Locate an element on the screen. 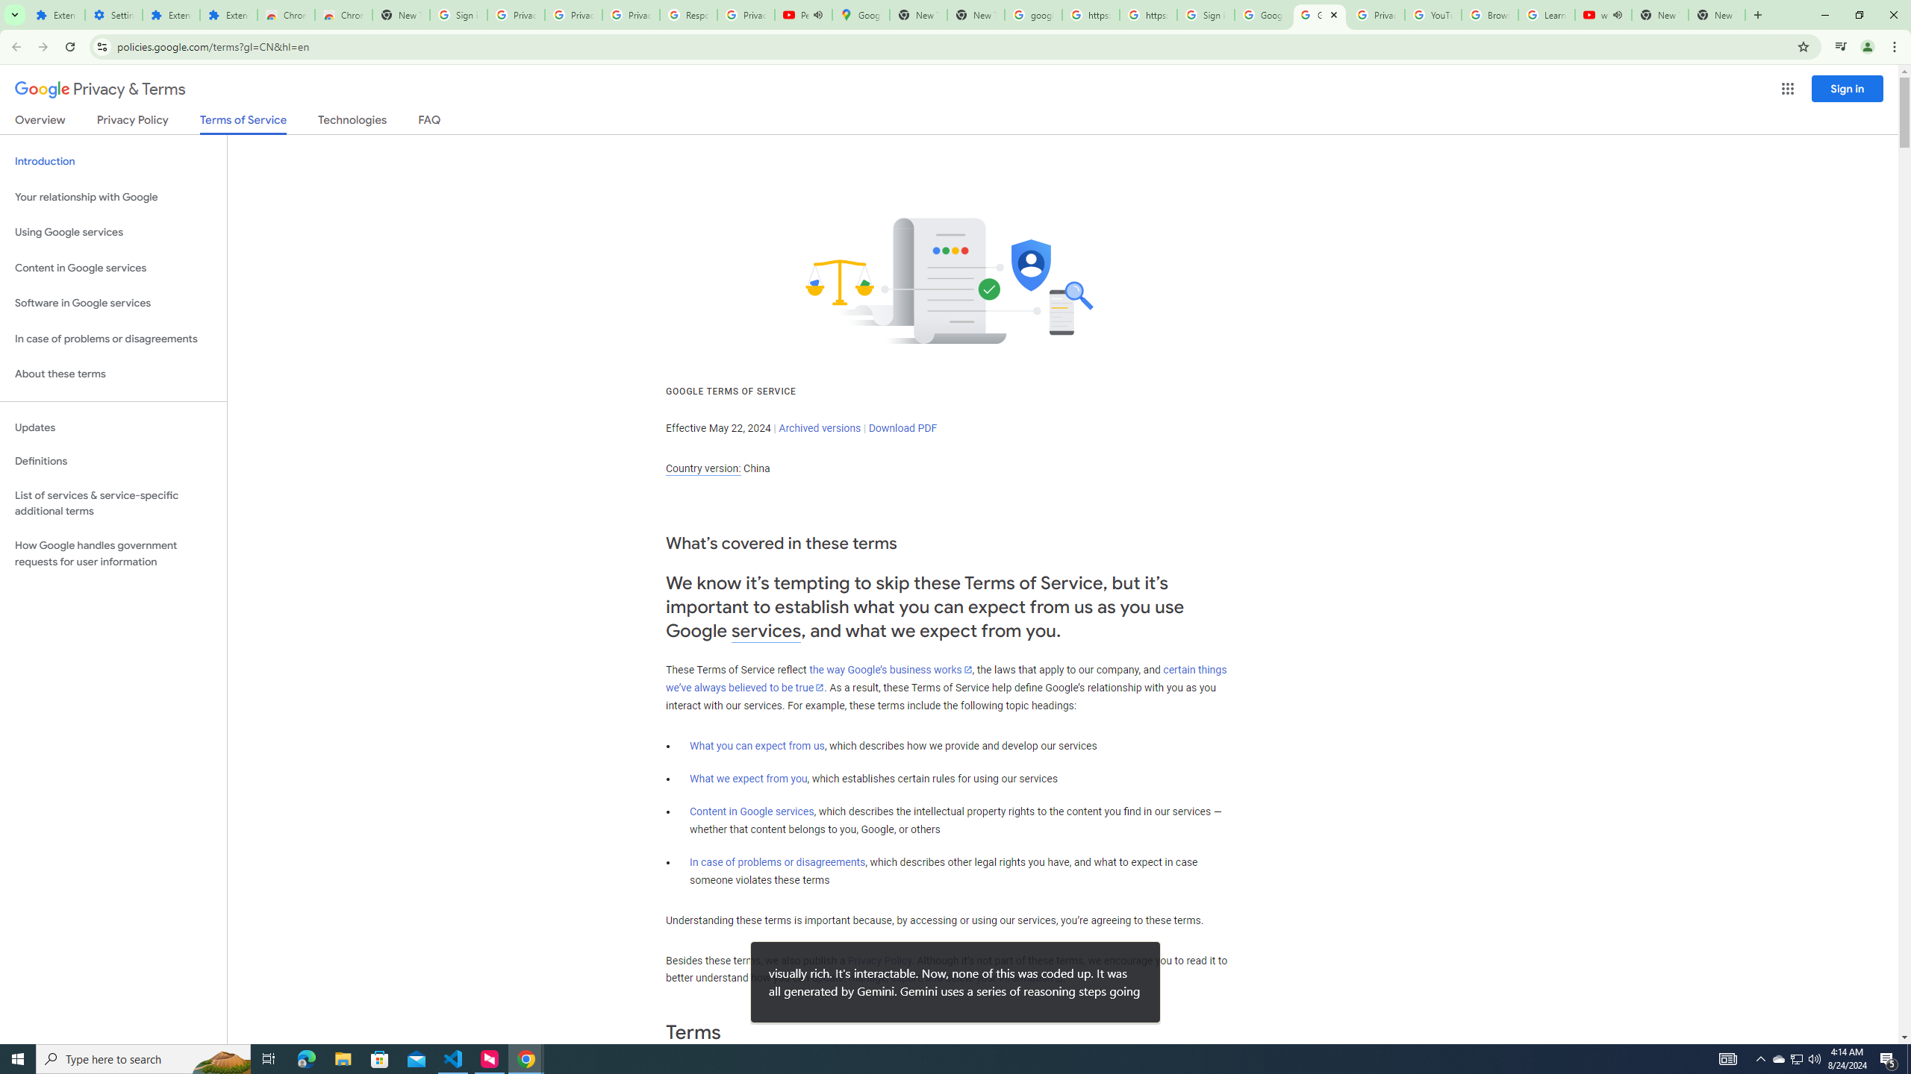  Extensions is located at coordinates (56, 15).